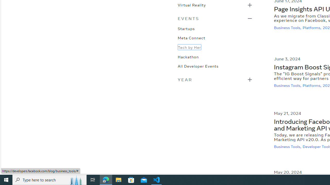 The height and width of the screenshot is (185, 330). What do you see at coordinates (215, 6) in the screenshot?
I see `Class: _98ex _98ez` at bounding box center [215, 6].